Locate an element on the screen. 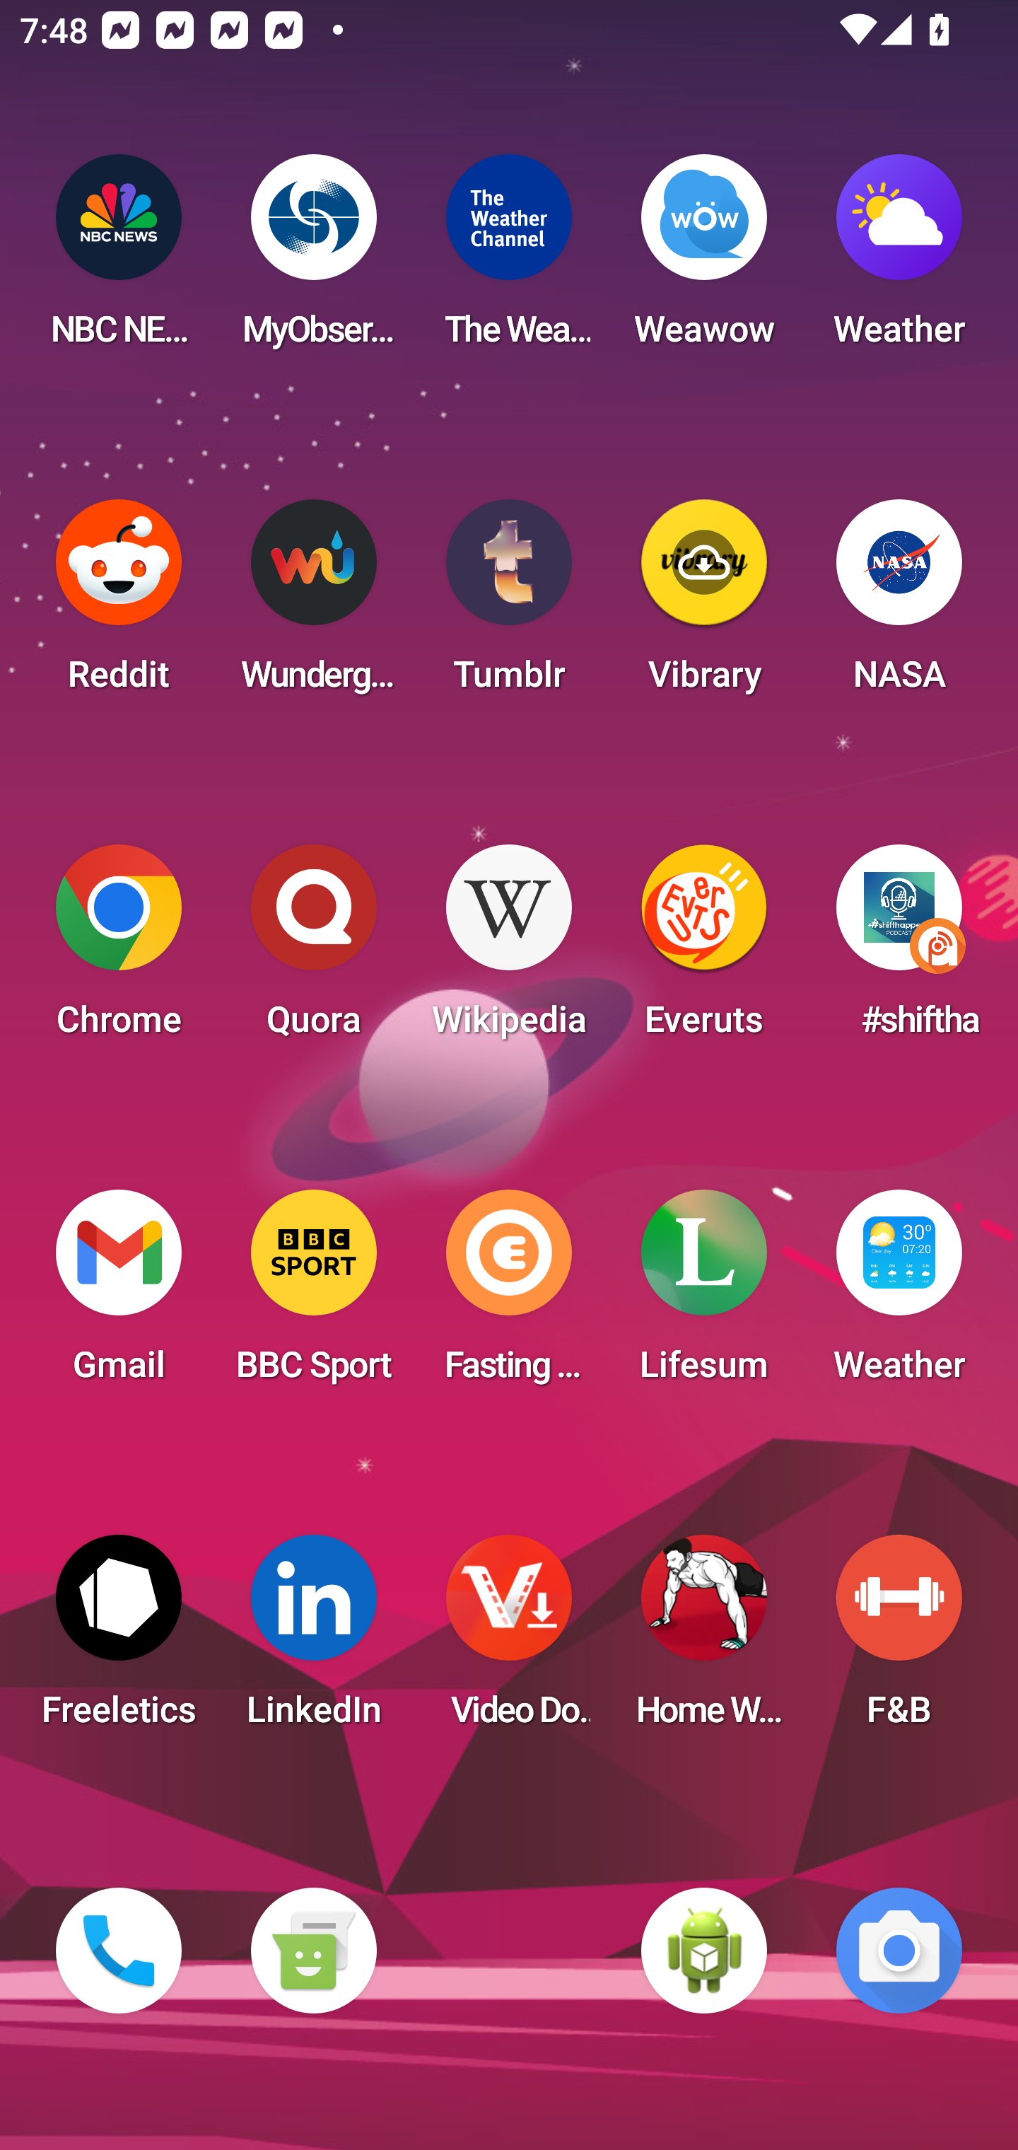 The height and width of the screenshot is (2150, 1018). Messaging is located at coordinates (313, 1951).